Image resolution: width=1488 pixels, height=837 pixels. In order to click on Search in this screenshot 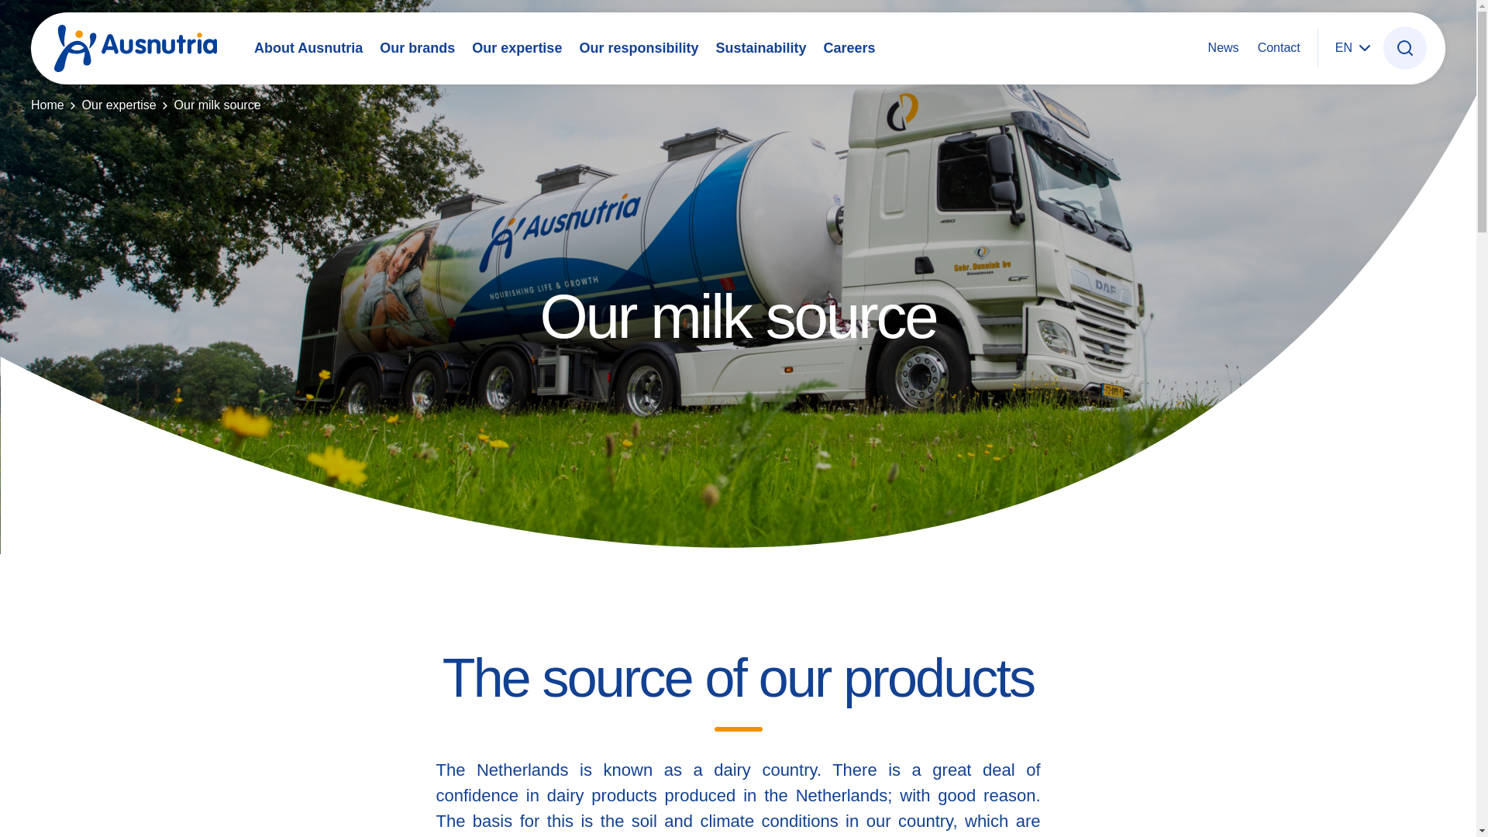, I will do `click(1404, 48)`.